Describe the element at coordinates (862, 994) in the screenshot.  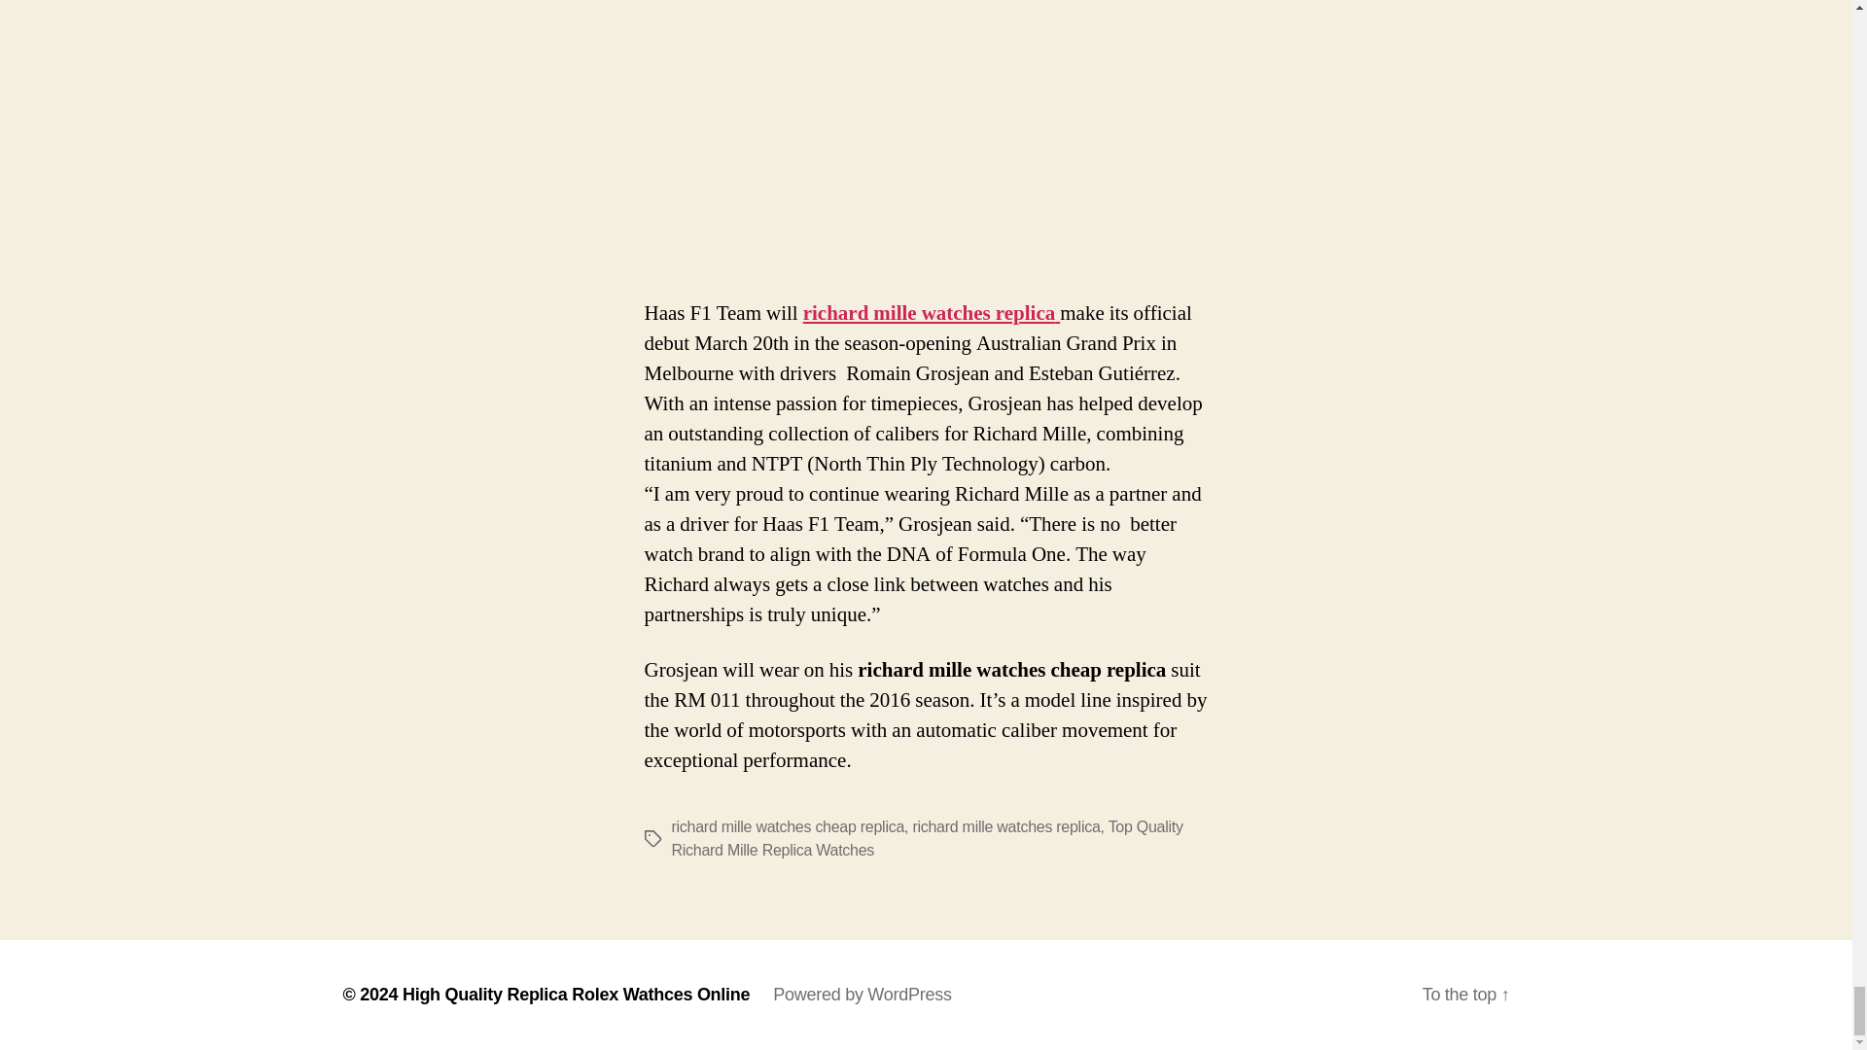
I see `Powered by WordPress` at that location.